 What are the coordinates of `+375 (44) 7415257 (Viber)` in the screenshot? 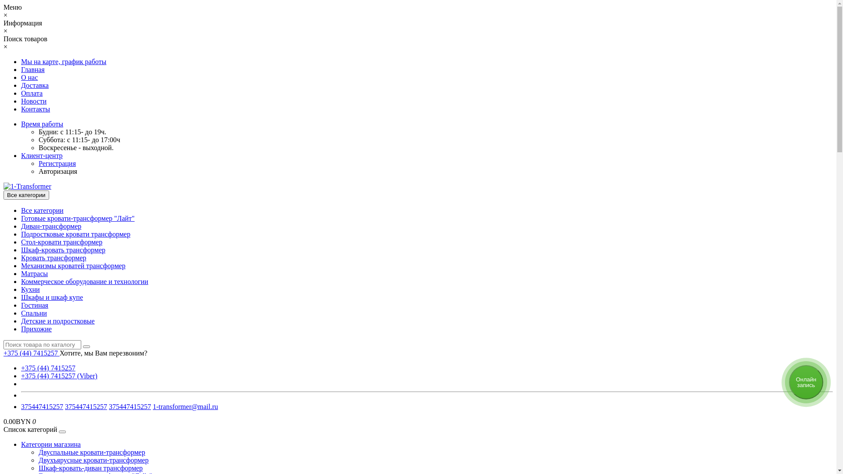 It's located at (59, 376).